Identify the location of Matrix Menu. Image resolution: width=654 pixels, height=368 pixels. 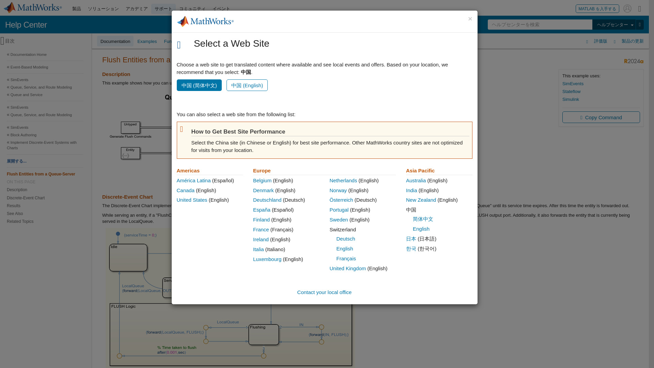
(640, 8).